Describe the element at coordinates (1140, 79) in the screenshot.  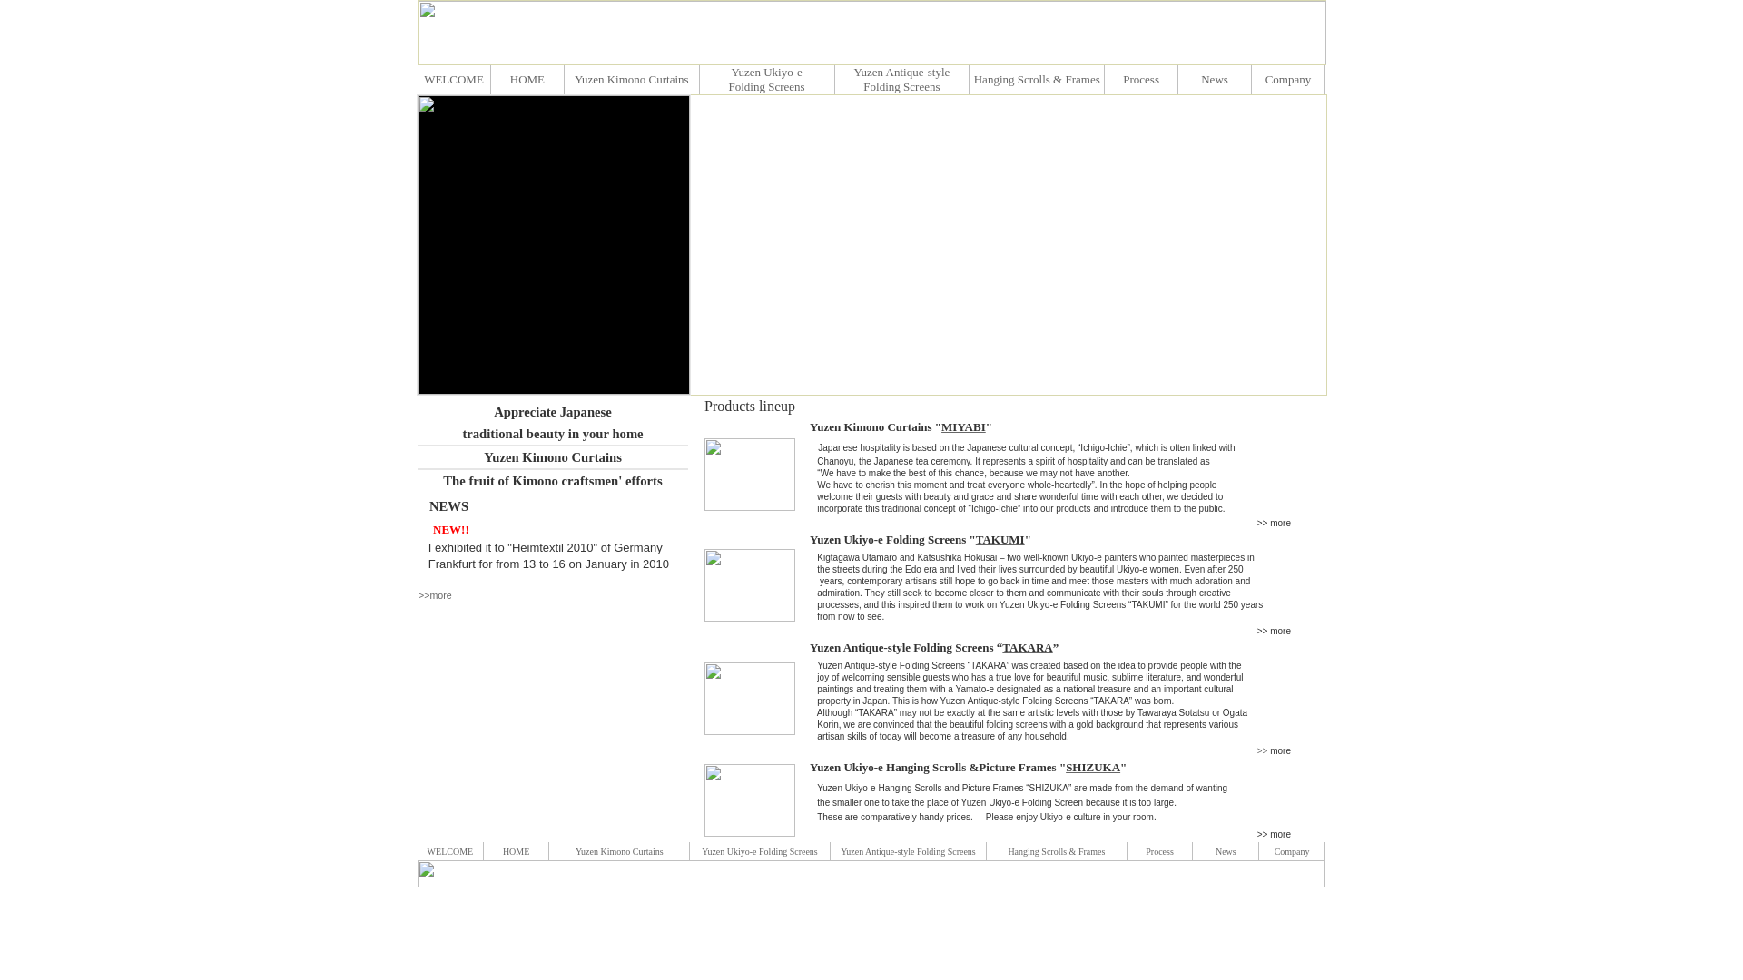
I see `Process` at that location.